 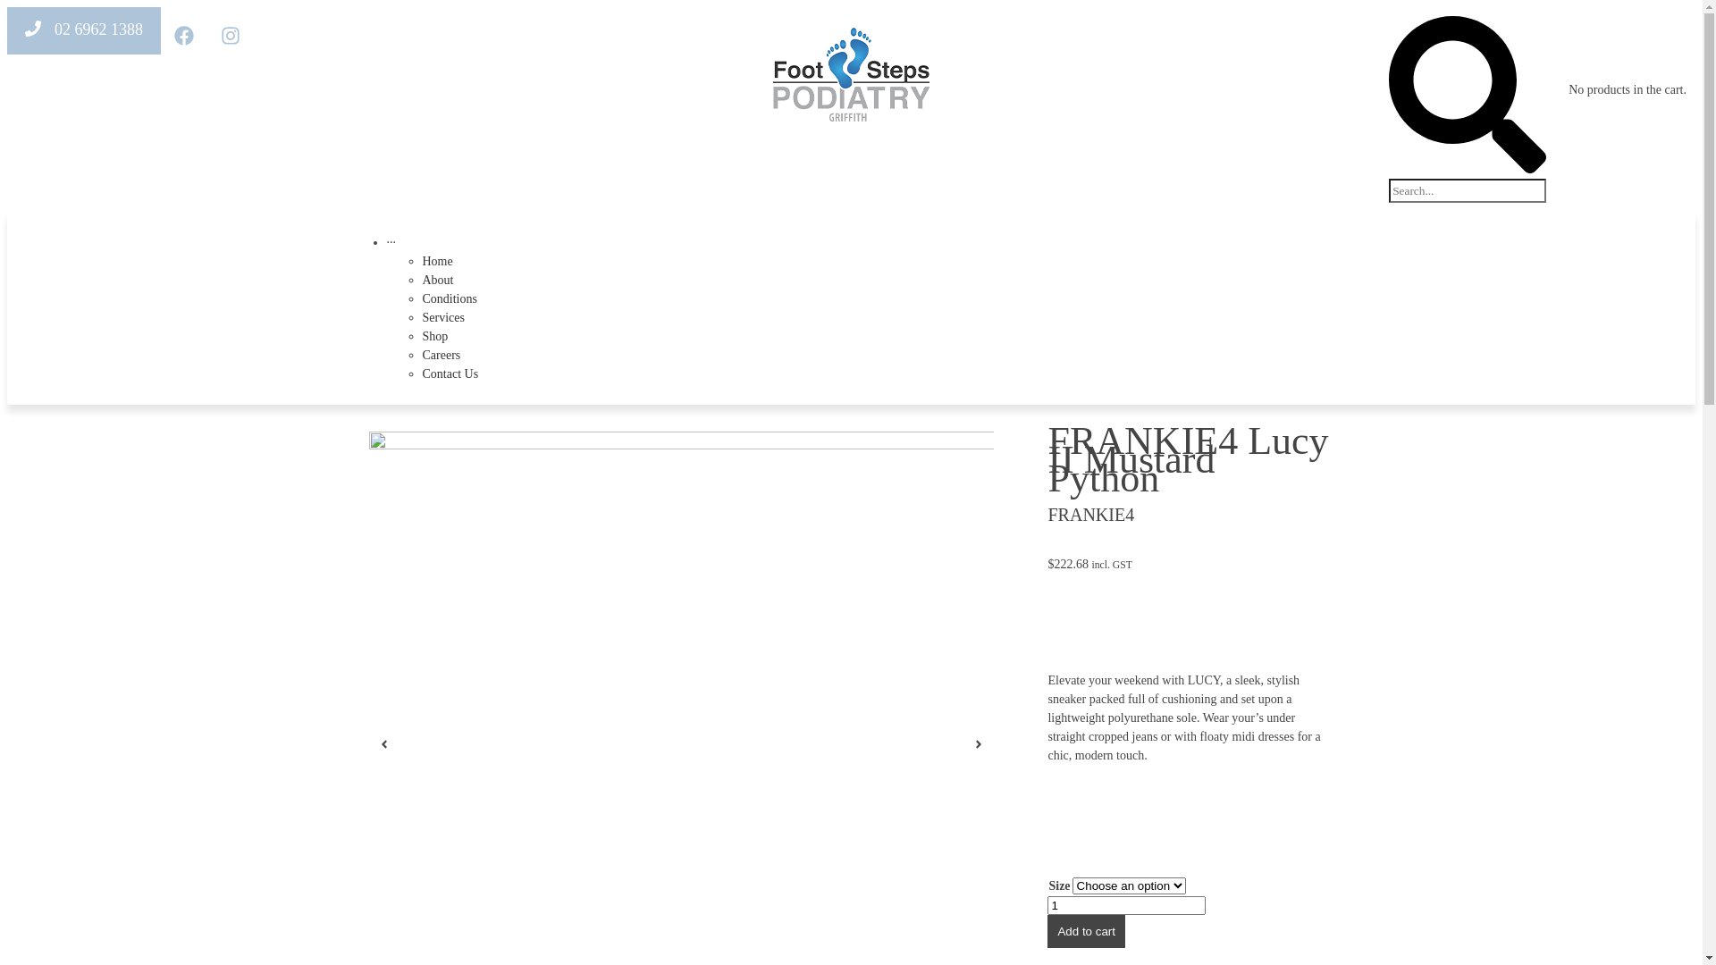 I want to click on Contact Us, so click(x=887, y=373).